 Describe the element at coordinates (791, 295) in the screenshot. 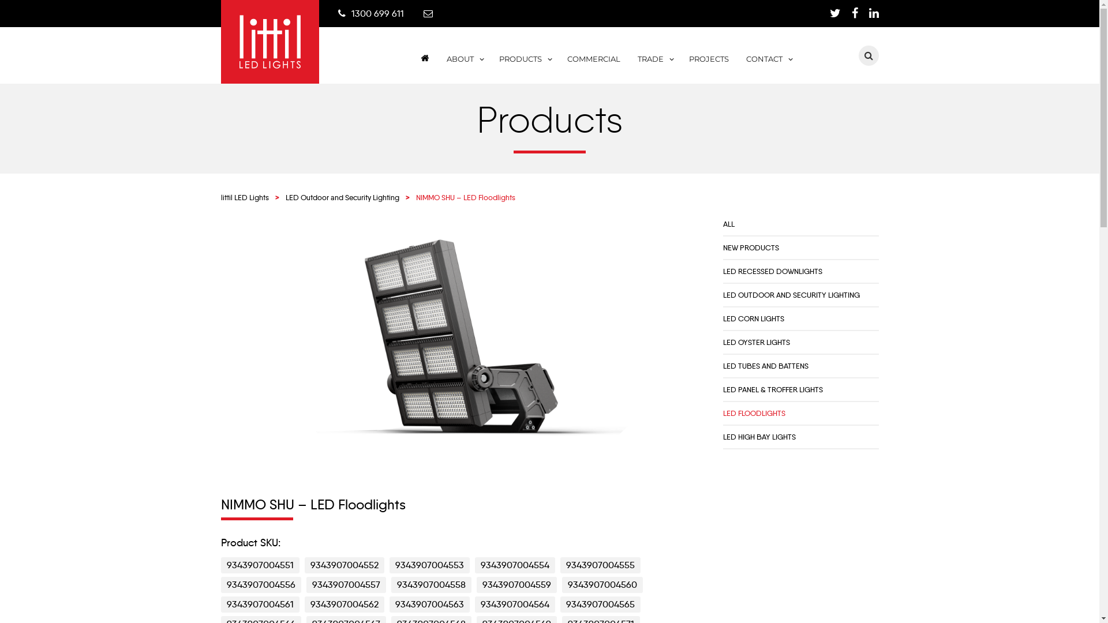

I see `LED OUTDOOR AND SECURITY LIGHTING` at that location.